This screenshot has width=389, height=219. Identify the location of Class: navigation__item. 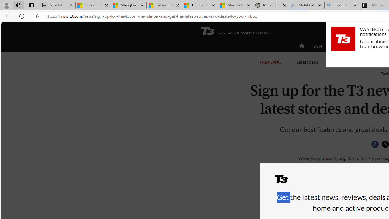
(301, 46).